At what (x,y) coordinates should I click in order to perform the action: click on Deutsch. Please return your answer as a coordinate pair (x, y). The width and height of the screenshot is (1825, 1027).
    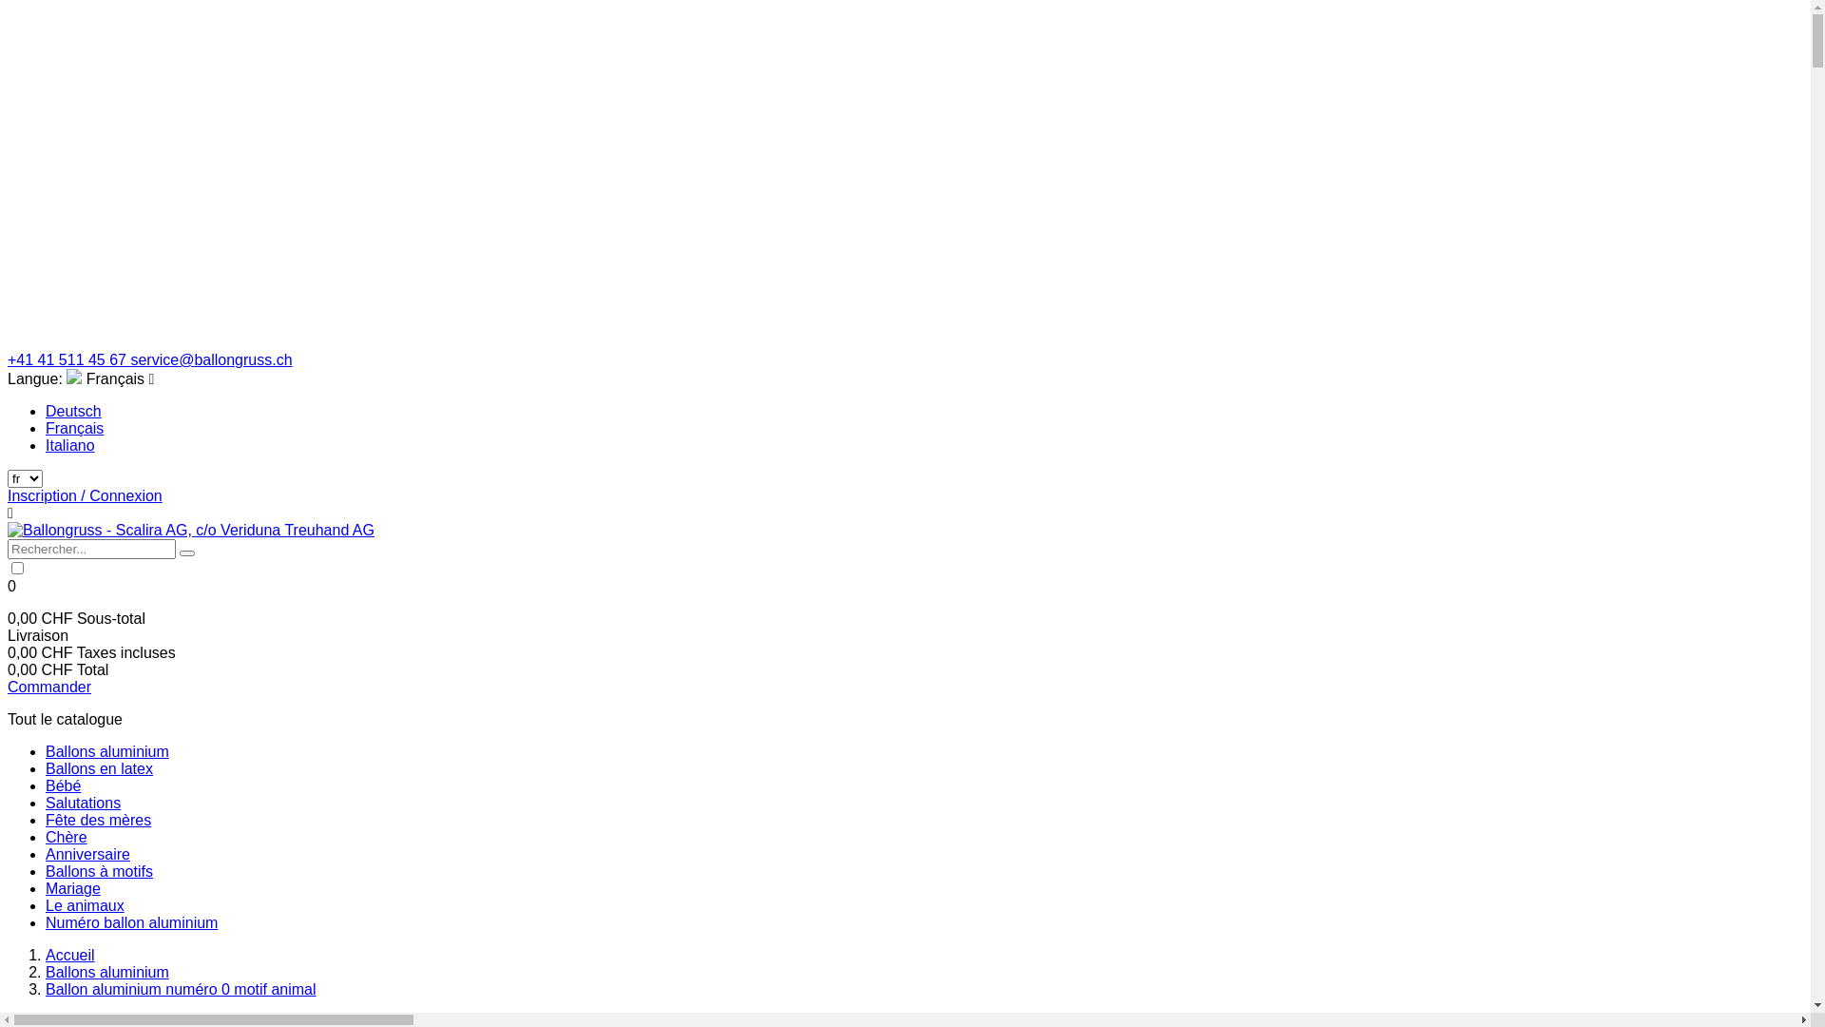
    Looking at the image, I should click on (74, 411).